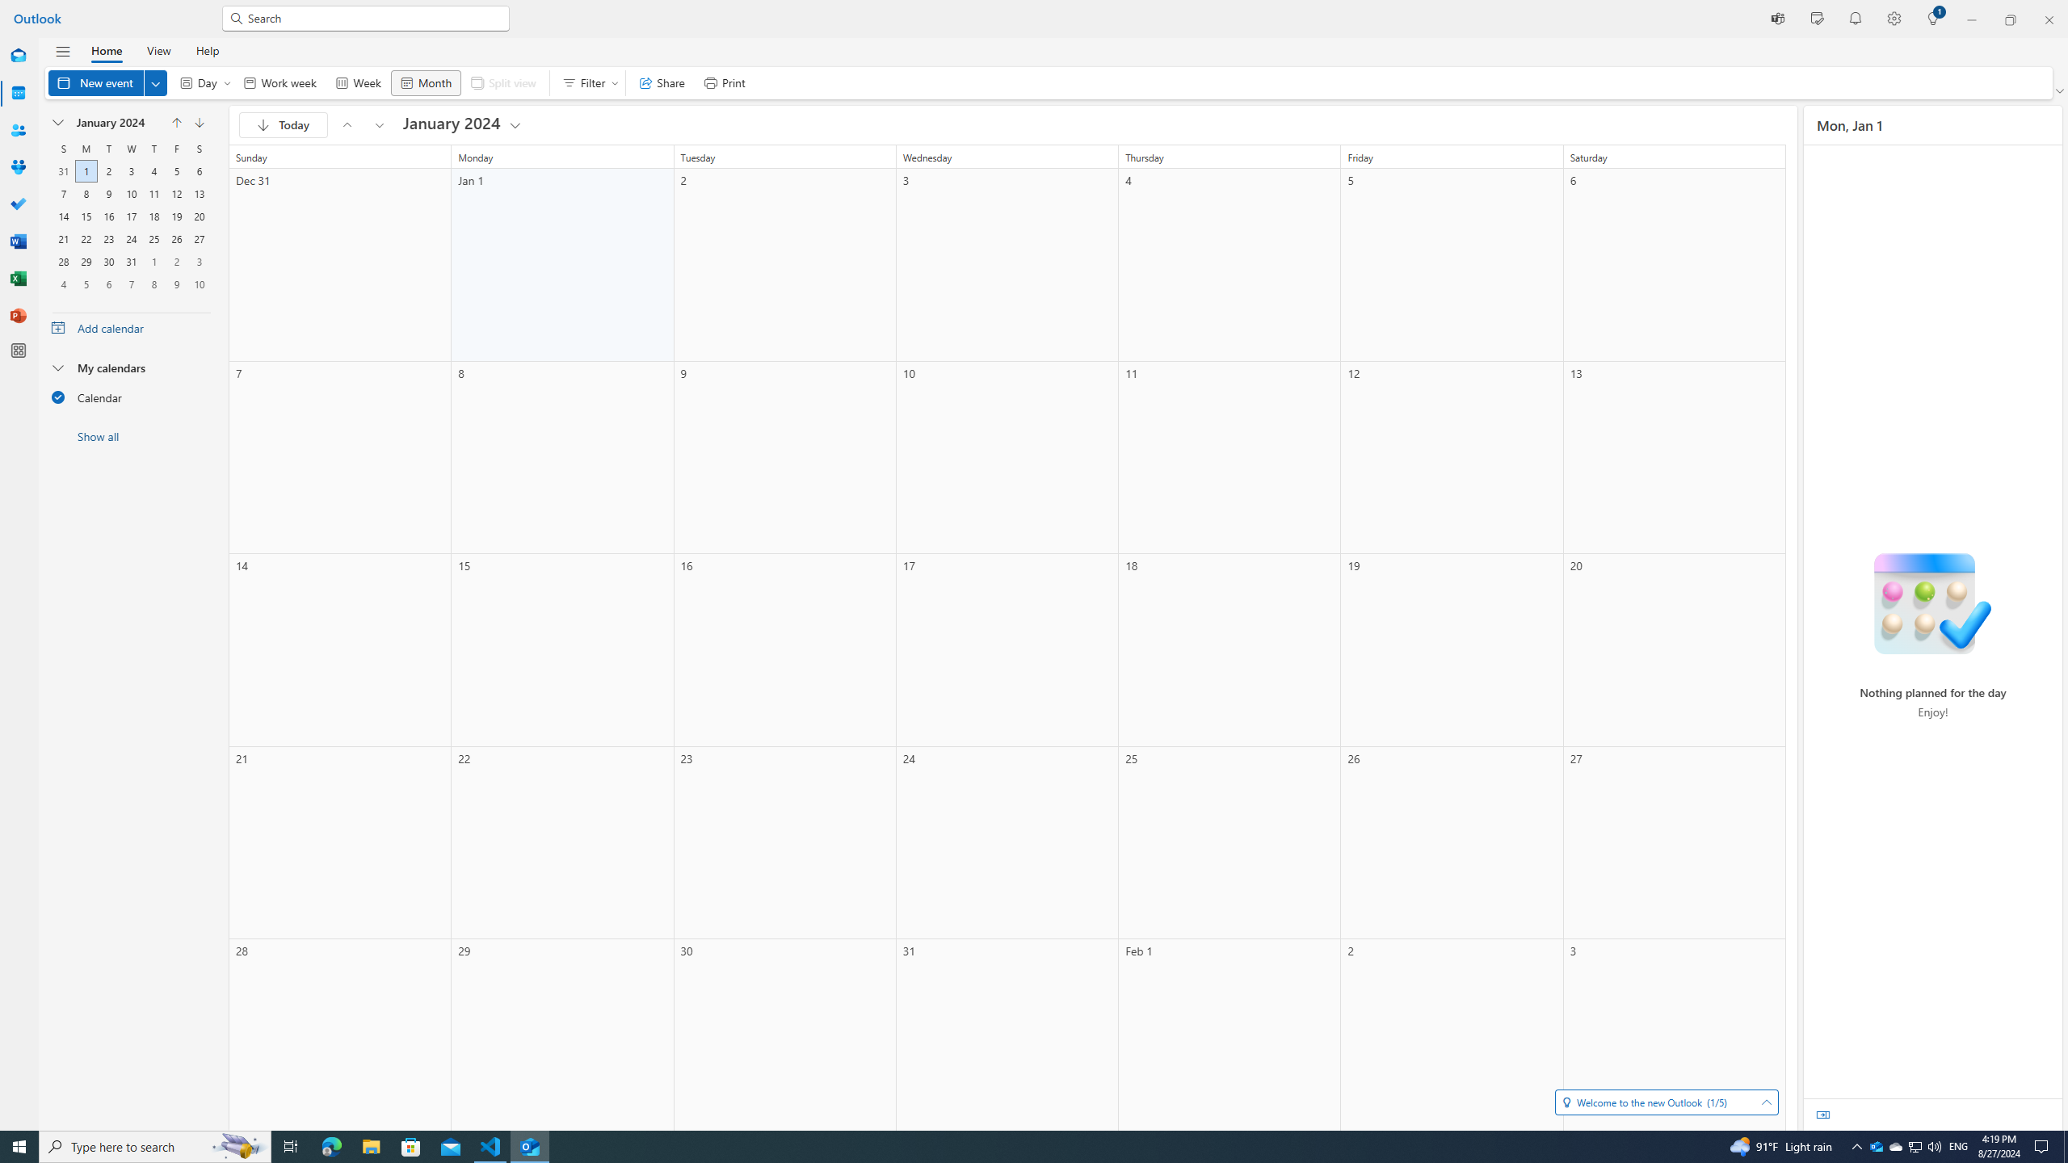 This screenshot has height=1163, width=2068. I want to click on 12, January, 2024, so click(176, 193).